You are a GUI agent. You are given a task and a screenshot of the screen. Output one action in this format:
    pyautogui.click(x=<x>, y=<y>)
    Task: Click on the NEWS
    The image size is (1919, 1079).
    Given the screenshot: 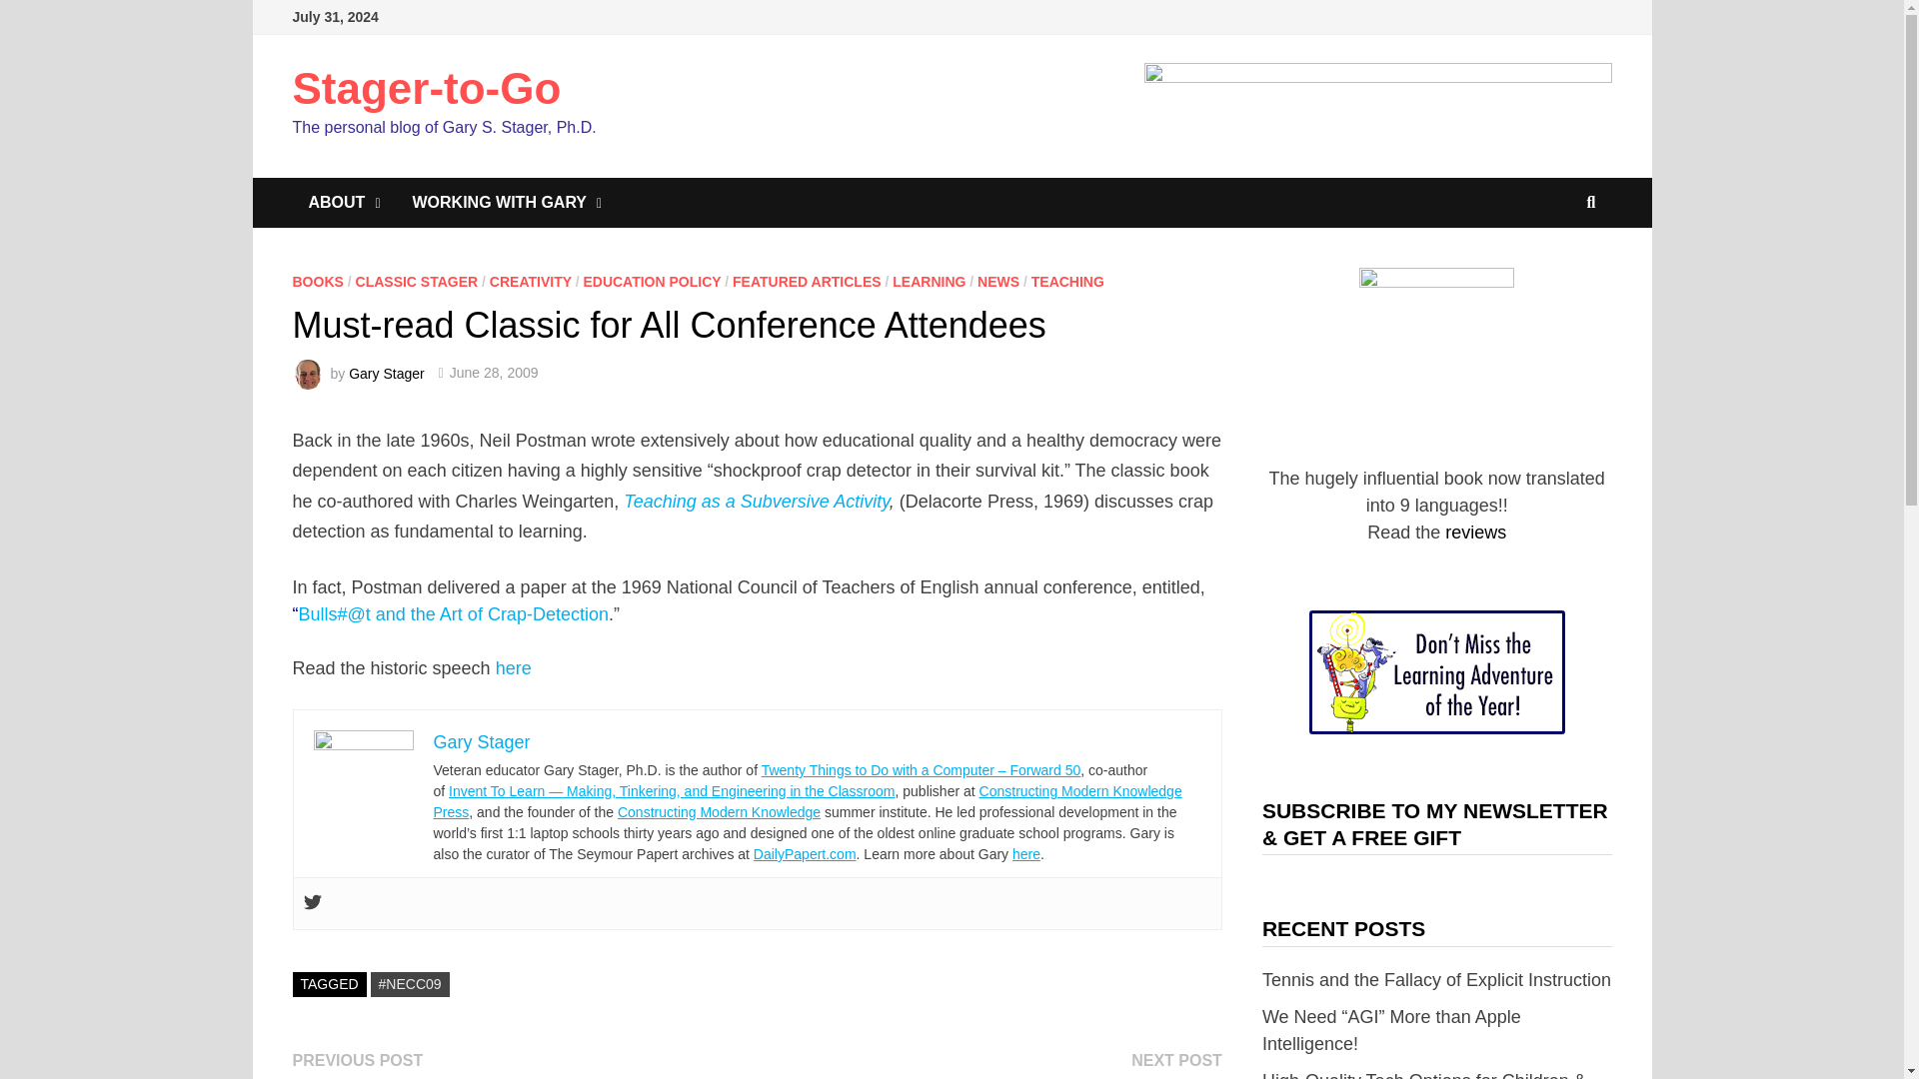 What is the action you would take?
    pyautogui.click(x=997, y=282)
    